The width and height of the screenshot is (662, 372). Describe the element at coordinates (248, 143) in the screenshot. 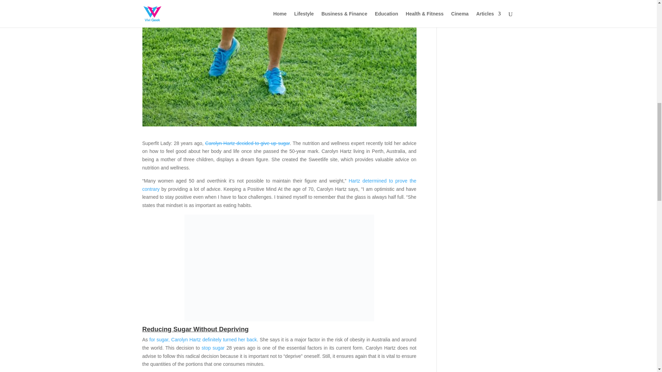

I see `Carolyn Hartz decided to give up sugar` at that location.